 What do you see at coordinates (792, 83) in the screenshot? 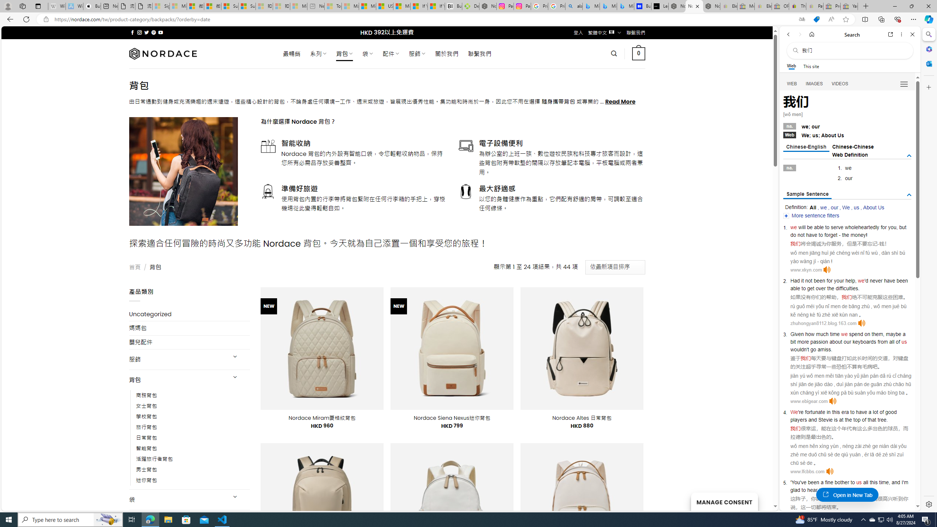
I see `Search Filter, WEB` at bounding box center [792, 83].